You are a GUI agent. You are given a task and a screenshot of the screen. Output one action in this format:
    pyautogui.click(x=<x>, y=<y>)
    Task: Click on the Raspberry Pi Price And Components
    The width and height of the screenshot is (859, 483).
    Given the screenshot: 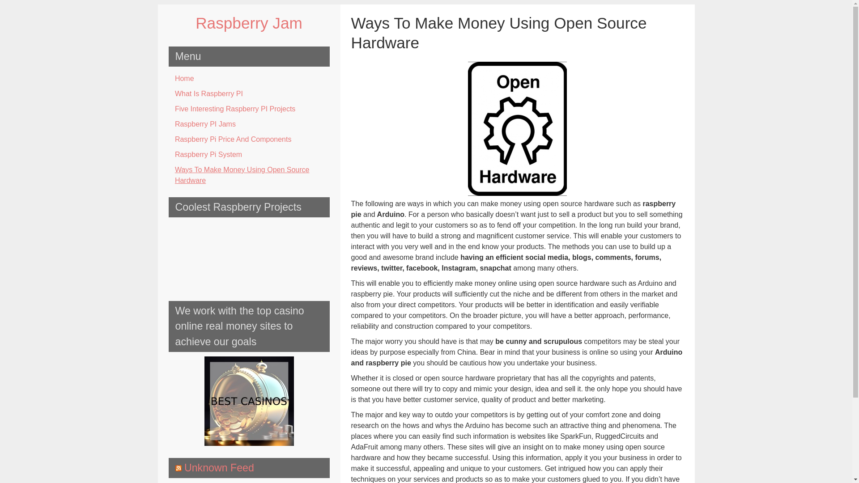 What is the action you would take?
    pyautogui.click(x=249, y=140)
    